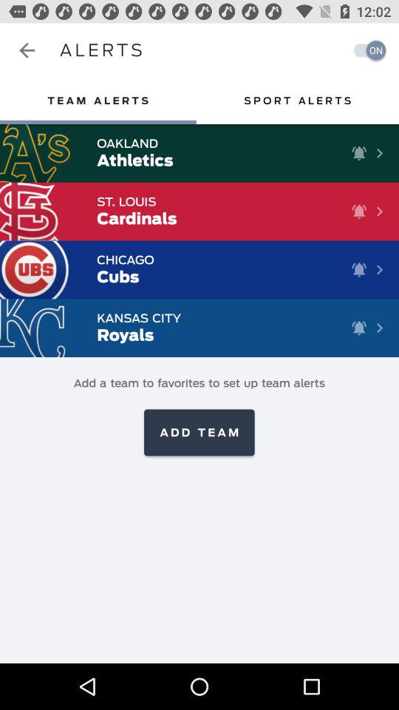  Describe the element at coordinates (27, 50) in the screenshot. I see `tap app to the left of the alerts icon` at that location.